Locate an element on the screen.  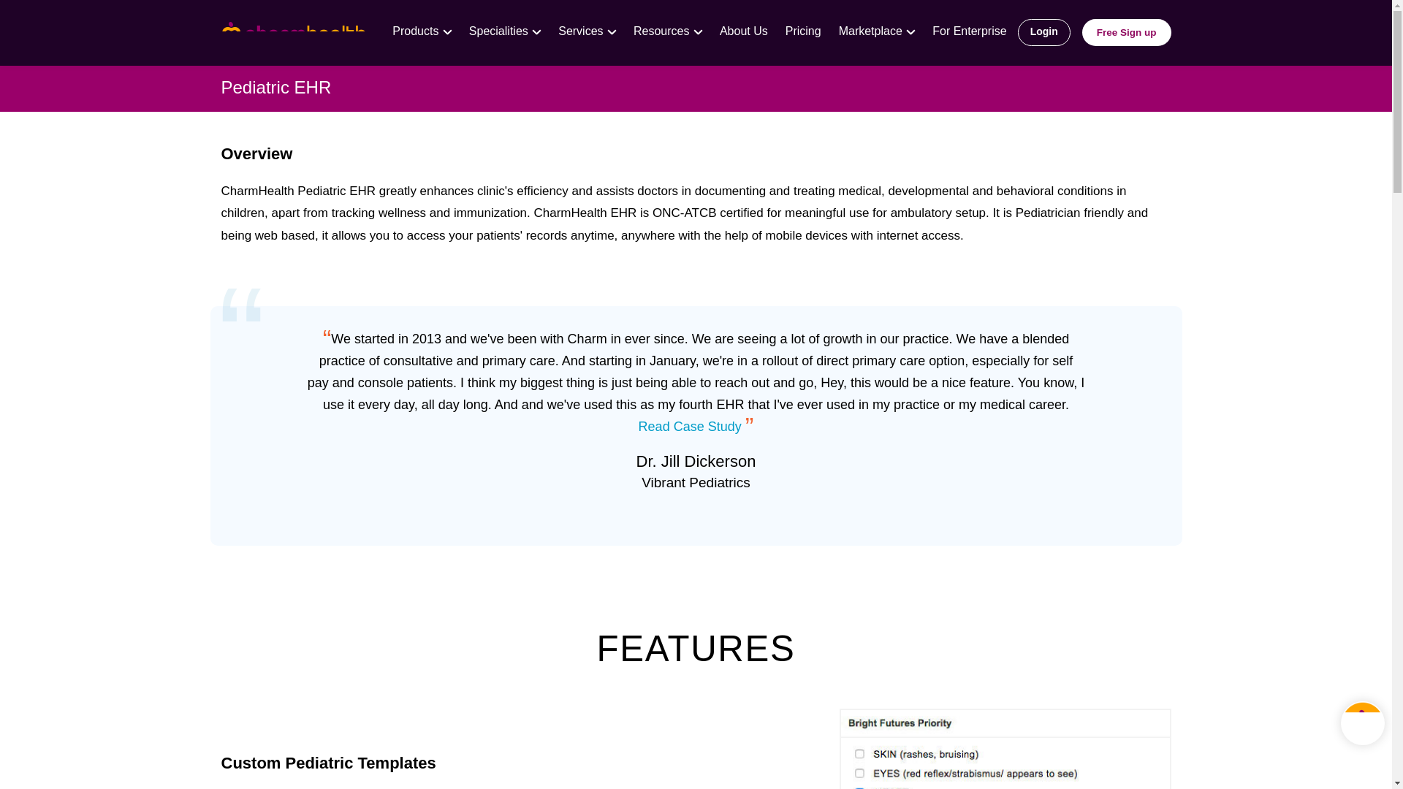
For Enterprise is located at coordinates (969, 31).